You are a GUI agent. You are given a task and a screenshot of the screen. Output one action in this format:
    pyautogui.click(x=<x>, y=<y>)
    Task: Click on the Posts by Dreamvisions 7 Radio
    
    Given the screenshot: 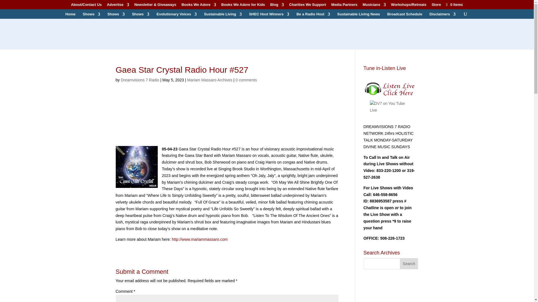 What is the action you would take?
    pyautogui.click(x=140, y=80)
    